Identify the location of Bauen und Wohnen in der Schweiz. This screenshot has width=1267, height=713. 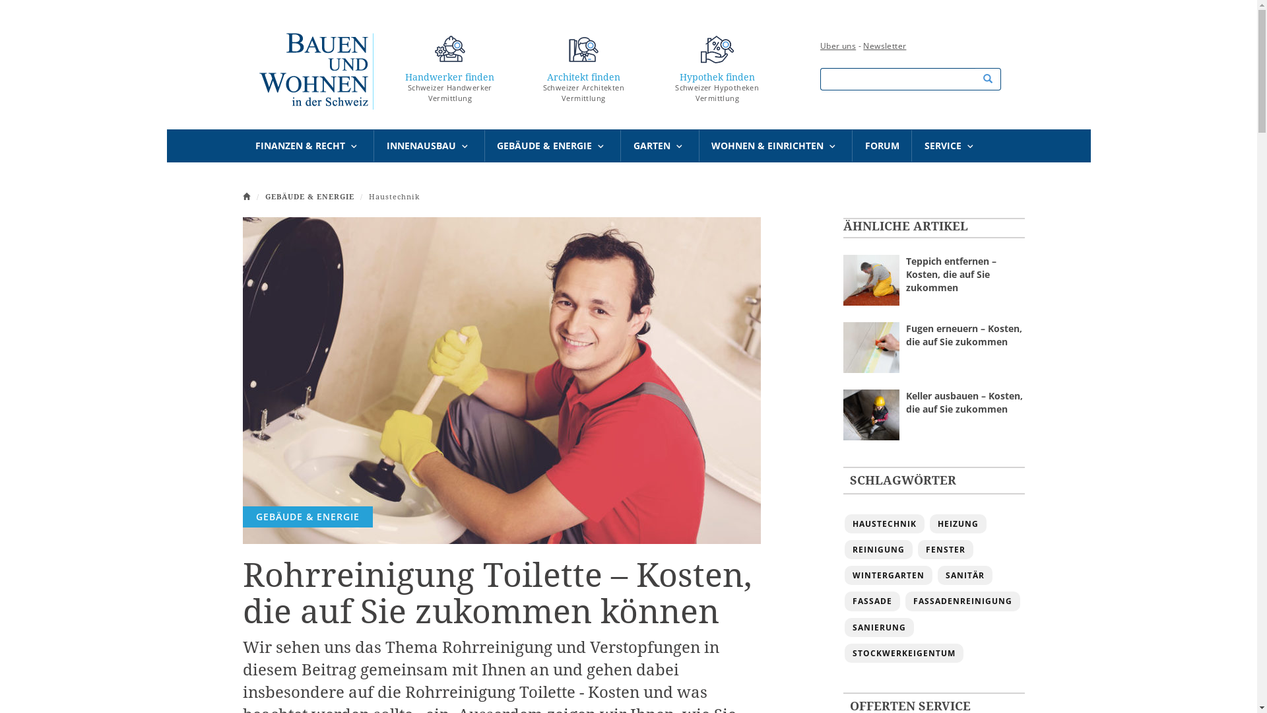
(315, 70).